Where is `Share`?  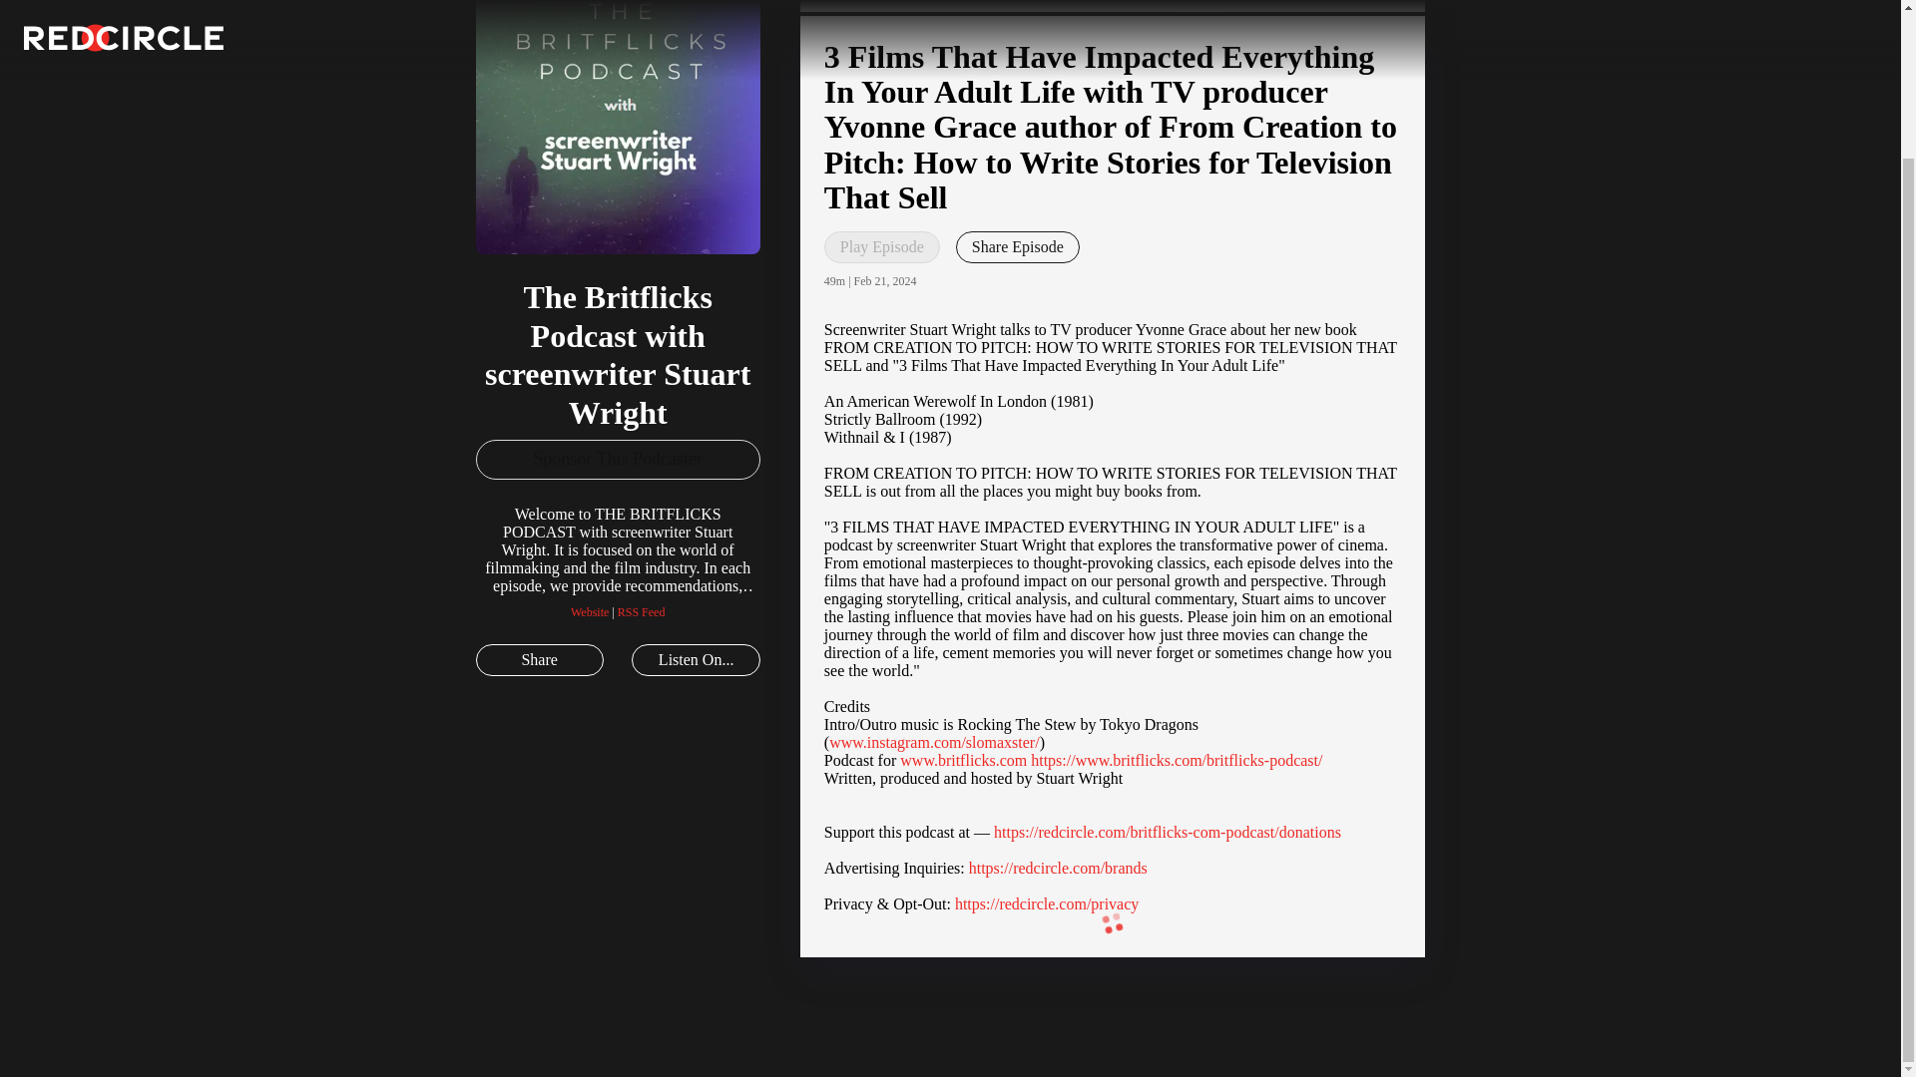 Share is located at coordinates (539, 614).